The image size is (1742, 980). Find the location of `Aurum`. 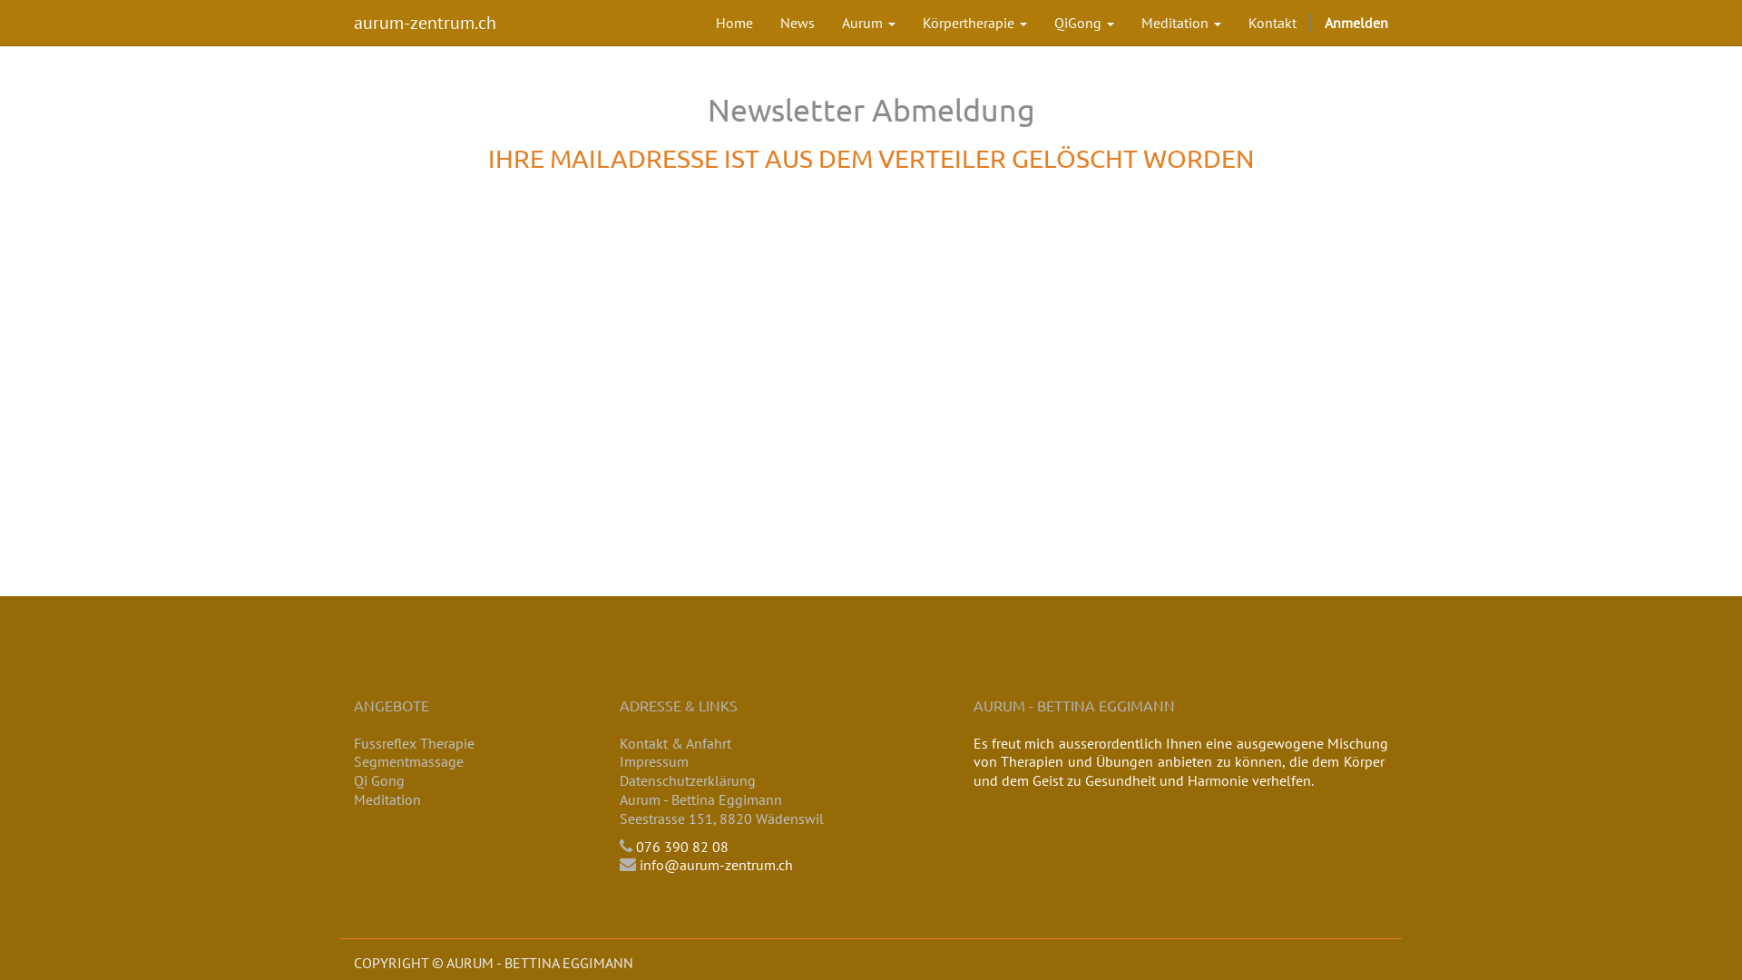

Aurum is located at coordinates (869, 23).